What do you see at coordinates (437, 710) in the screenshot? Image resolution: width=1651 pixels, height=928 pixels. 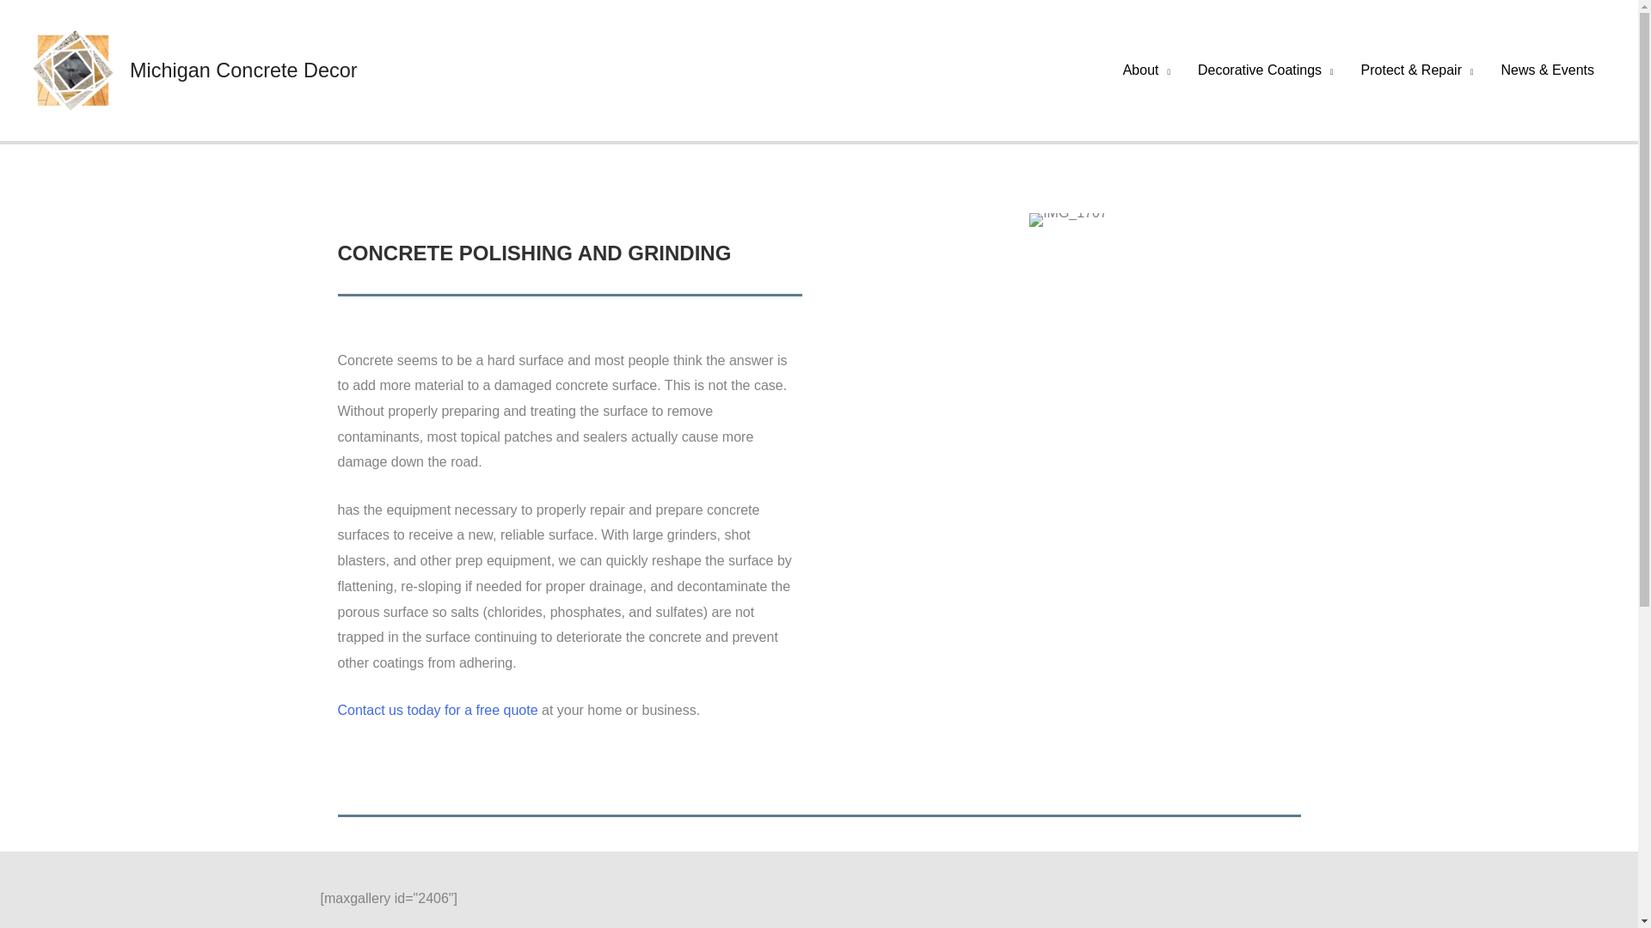 I see `Contact us today for a free quote` at bounding box center [437, 710].